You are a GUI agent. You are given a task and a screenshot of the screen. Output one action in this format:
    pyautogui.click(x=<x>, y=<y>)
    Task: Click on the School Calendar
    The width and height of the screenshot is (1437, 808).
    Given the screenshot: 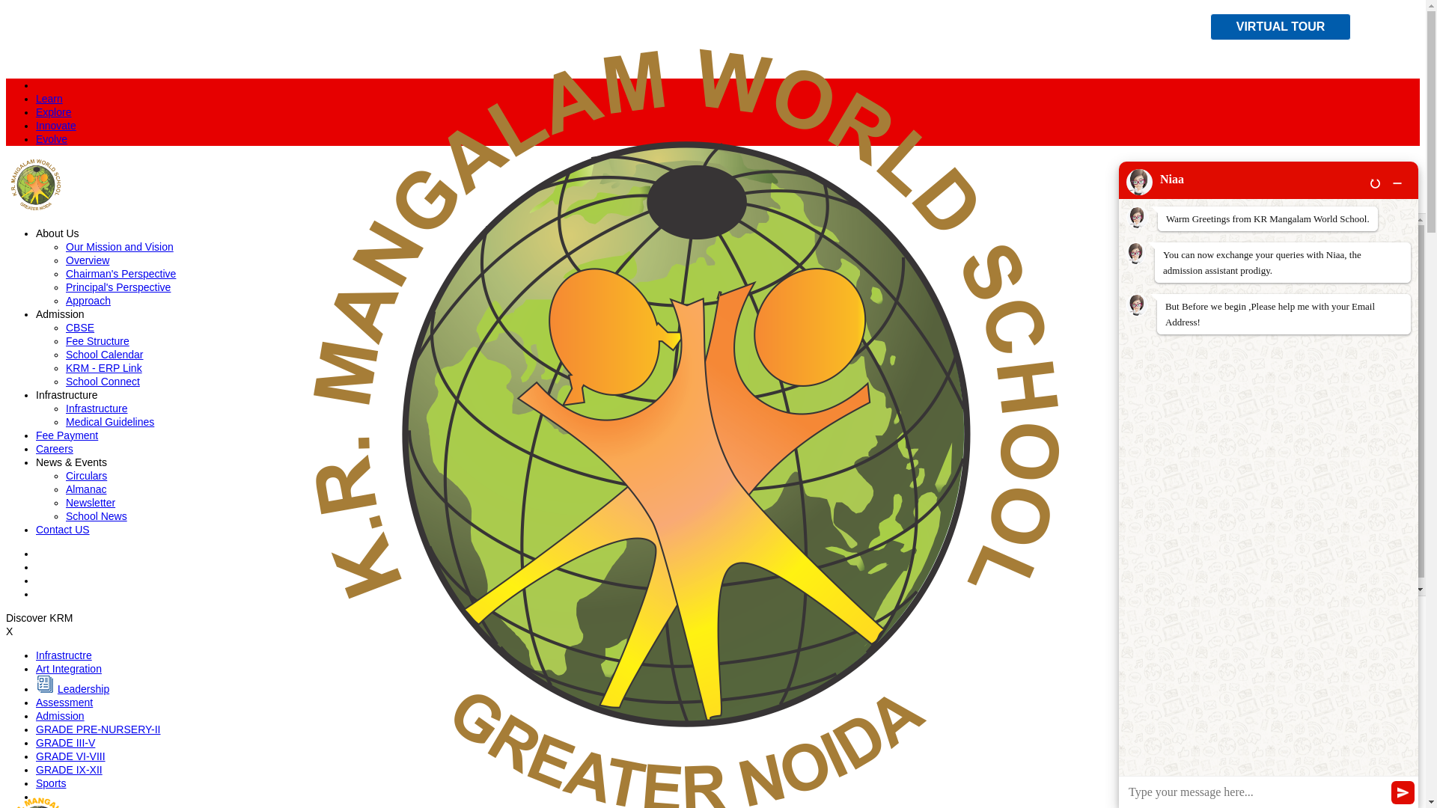 What is the action you would take?
    pyautogui.click(x=105, y=354)
    